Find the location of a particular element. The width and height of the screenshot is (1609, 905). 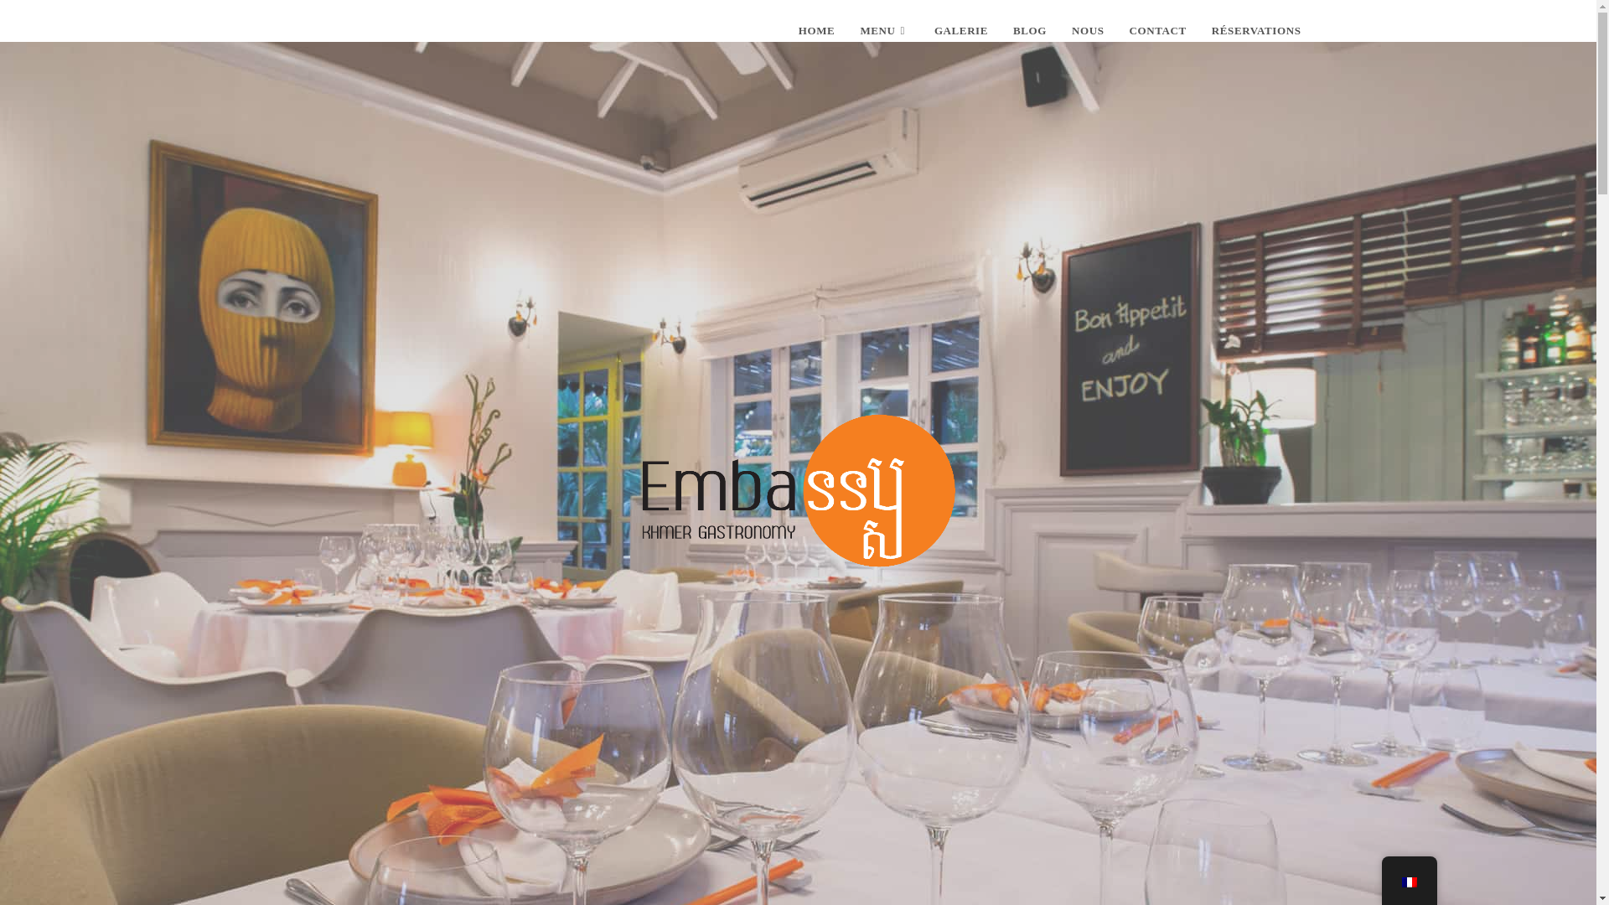

NOUS is located at coordinates (1088, 31).